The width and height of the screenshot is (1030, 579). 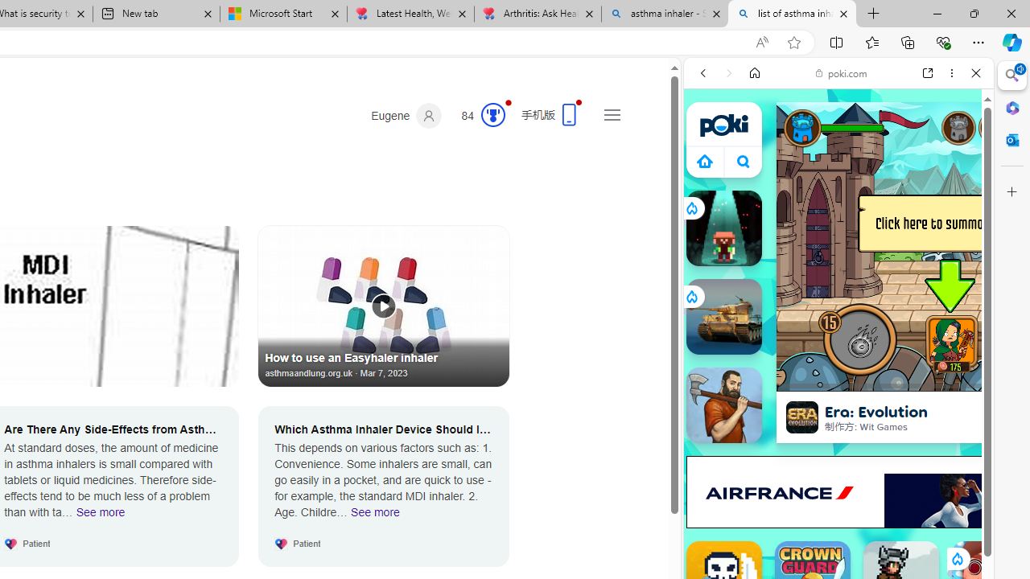 What do you see at coordinates (937, 499) in the screenshot?
I see `Show More Io Games` at bounding box center [937, 499].